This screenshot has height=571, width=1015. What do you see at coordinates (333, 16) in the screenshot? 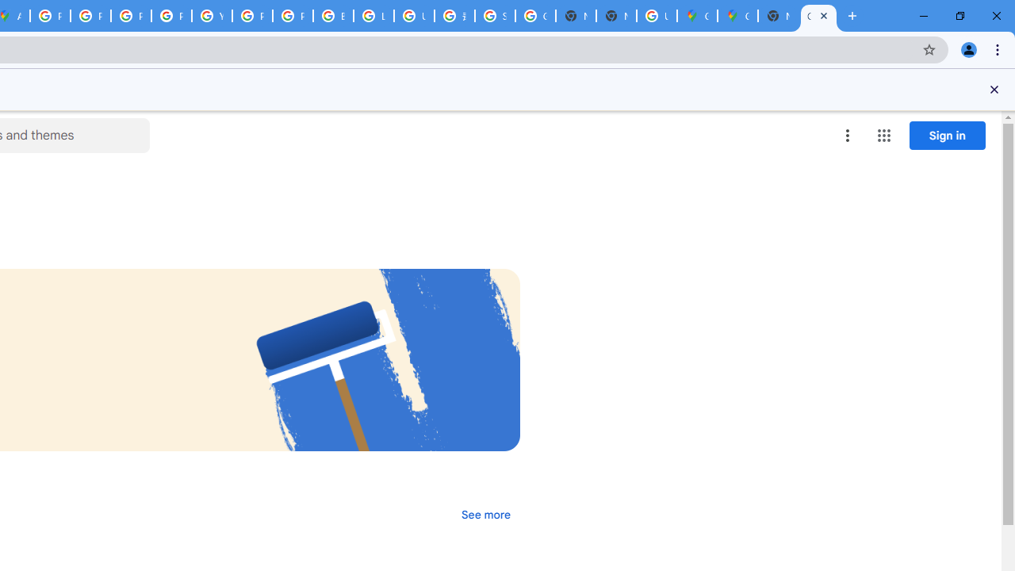
I see `Browse Chrome as a guest - Computer - Google Chrome Help` at bounding box center [333, 16].